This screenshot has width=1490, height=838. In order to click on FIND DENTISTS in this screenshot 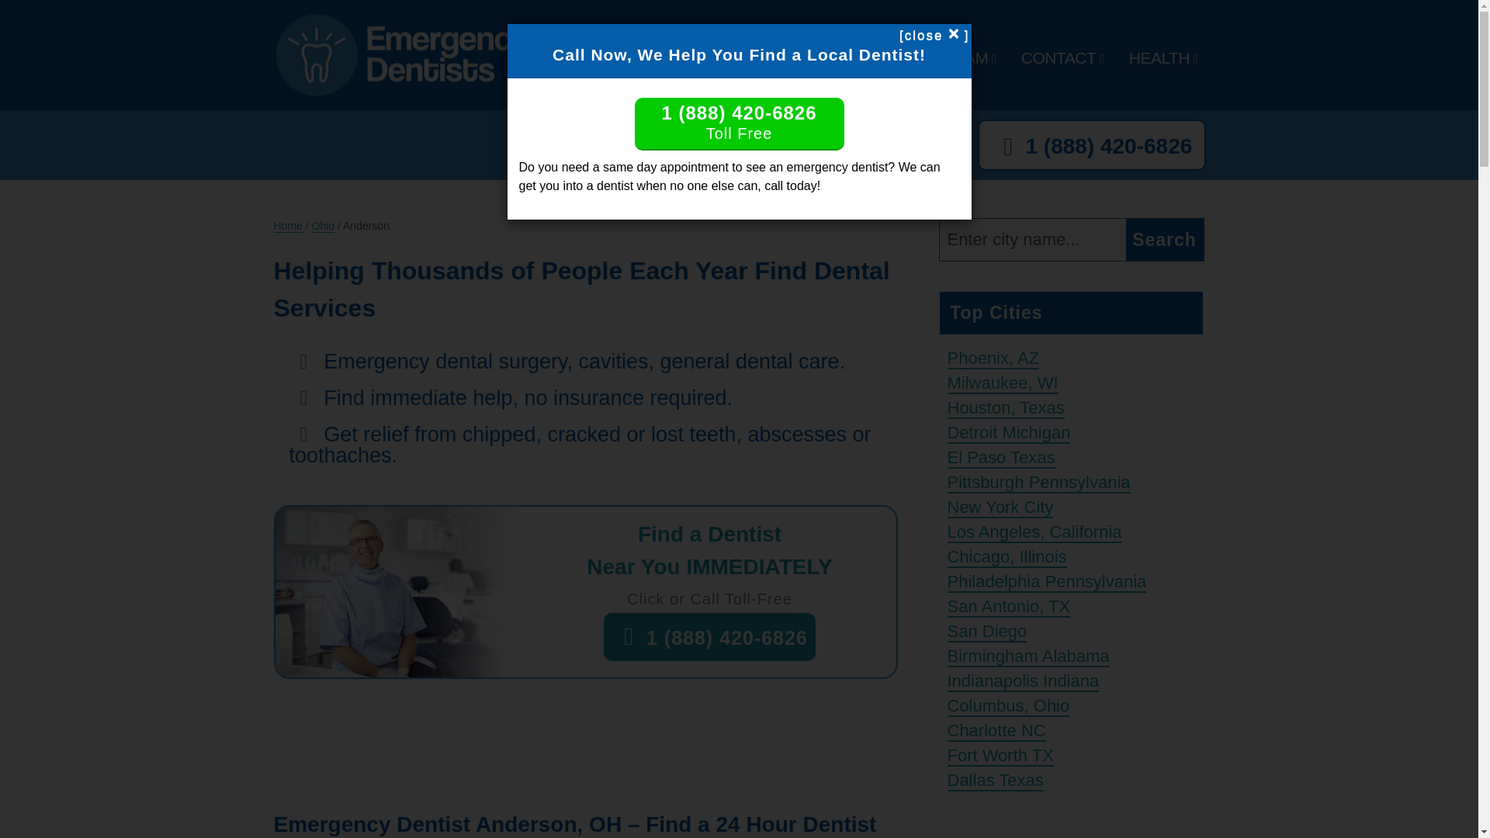, I will do `click(738, 57)`.